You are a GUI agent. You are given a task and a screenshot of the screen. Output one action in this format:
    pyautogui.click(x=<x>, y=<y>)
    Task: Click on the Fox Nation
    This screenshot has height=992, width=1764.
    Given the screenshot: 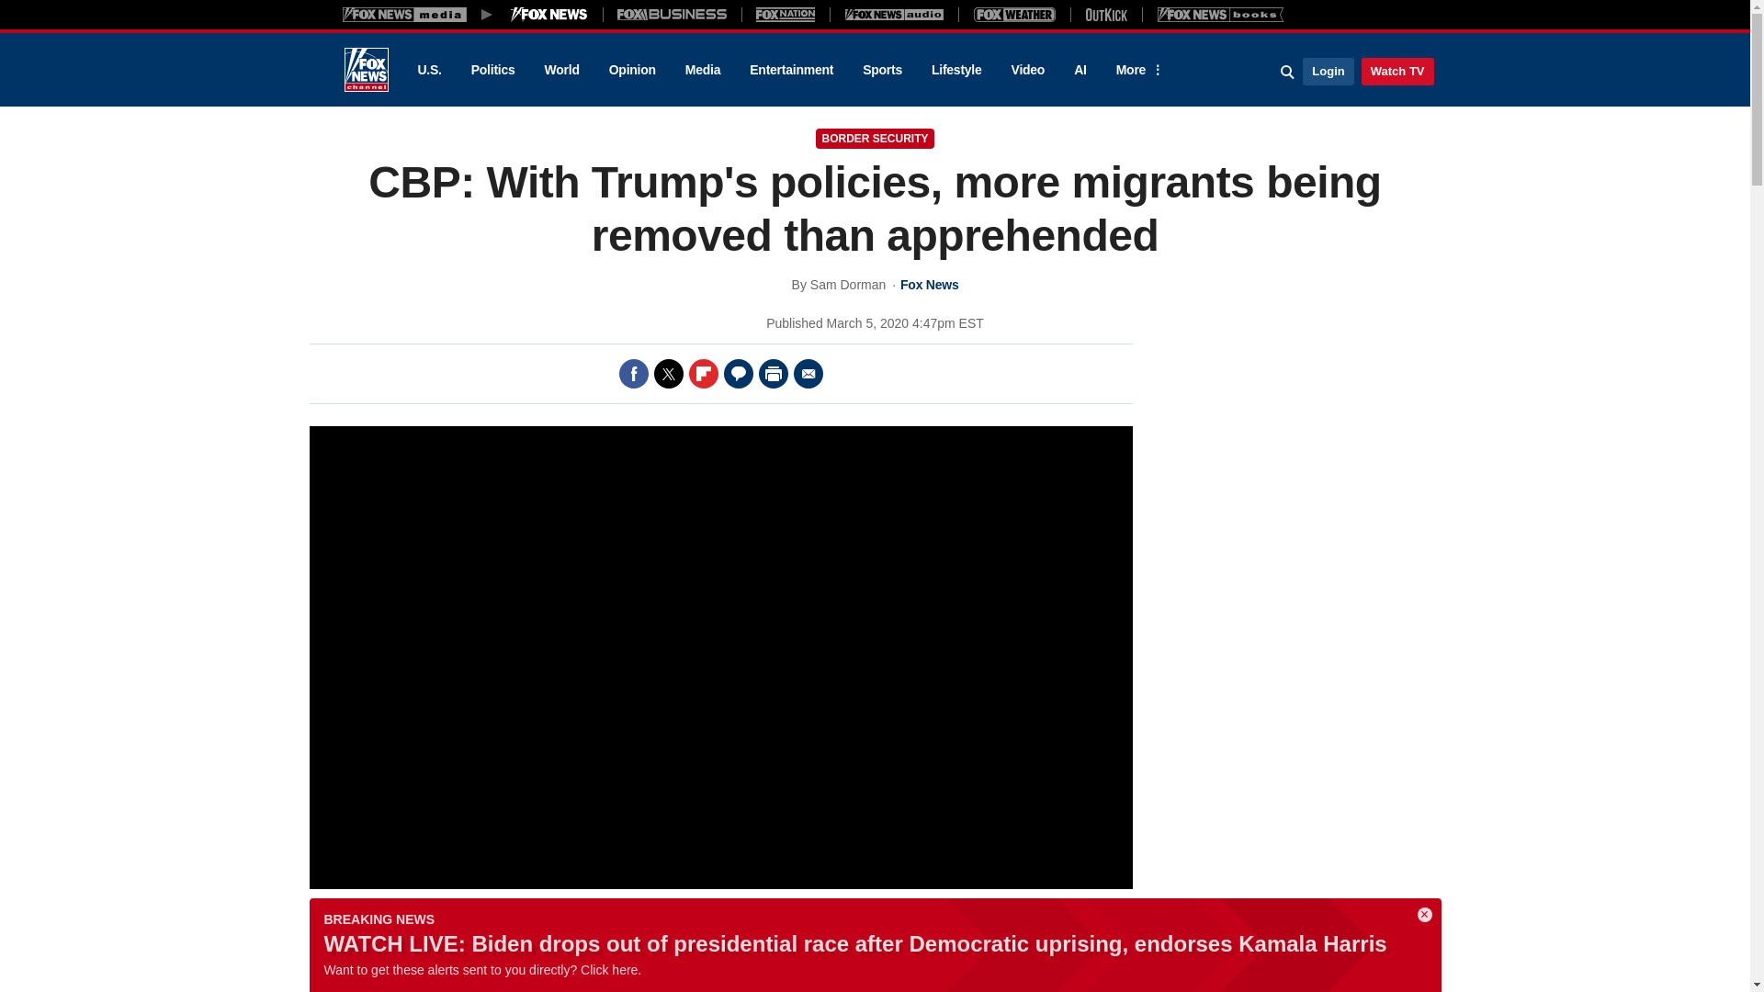 What is the action you would take?
    pyautogui.click(x=786, y=14)
    